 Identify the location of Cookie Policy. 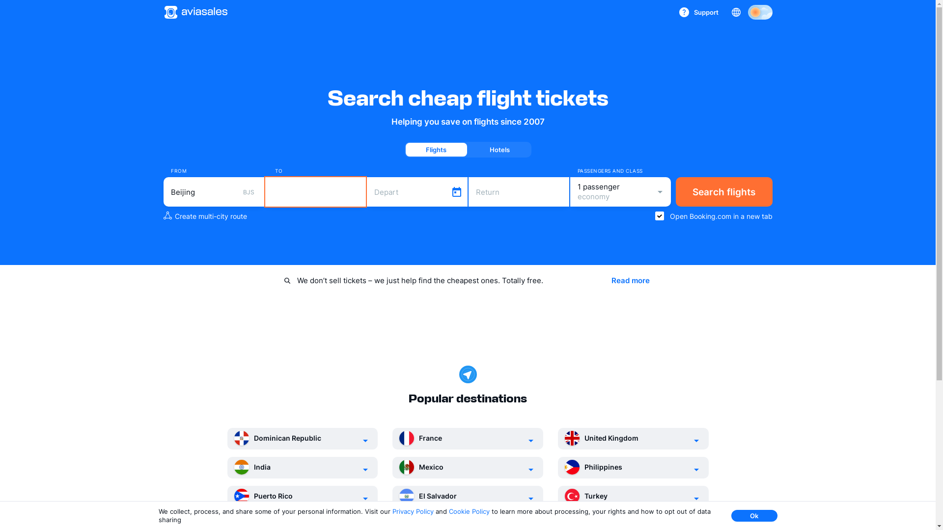
(470, 511).